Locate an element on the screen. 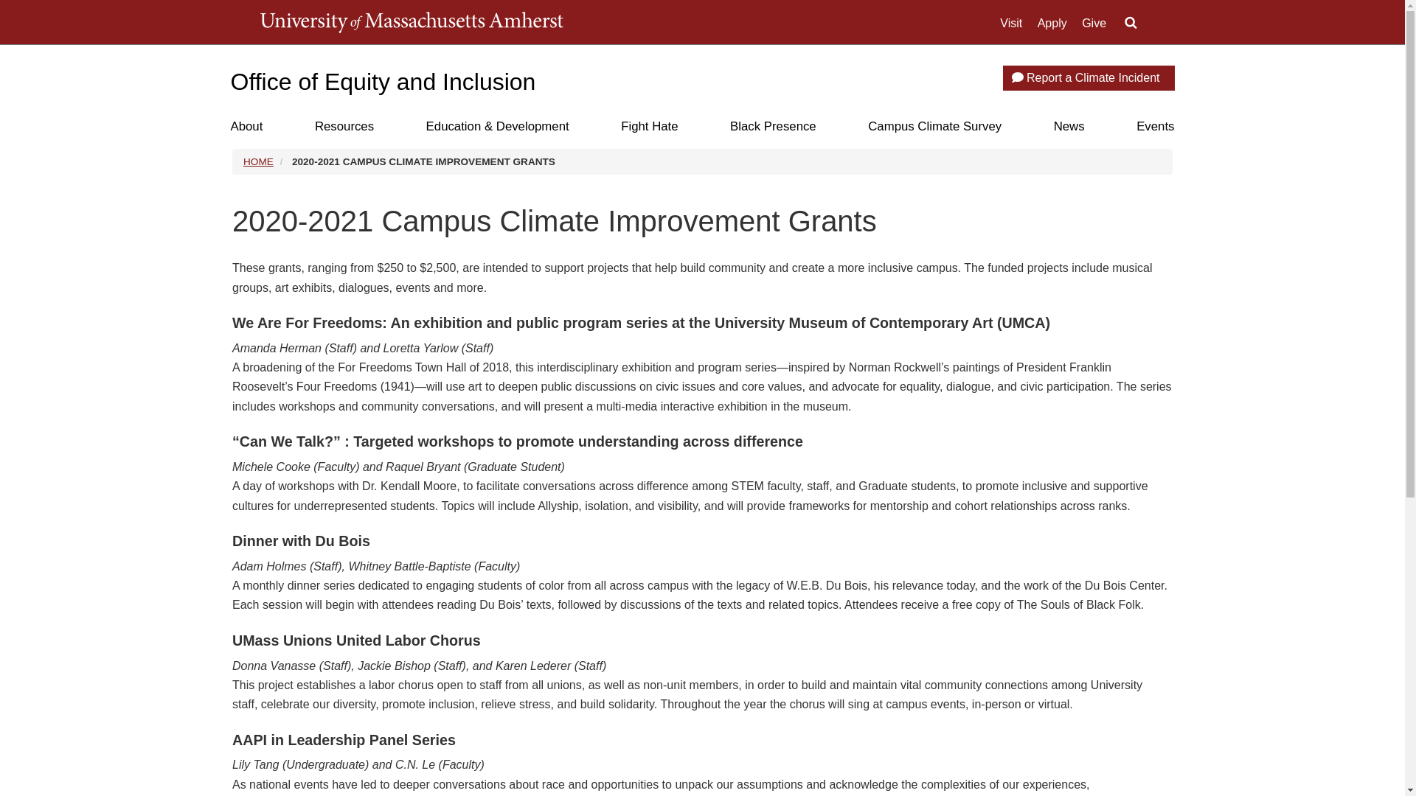  Visit is located at coordinates (1010, 24).